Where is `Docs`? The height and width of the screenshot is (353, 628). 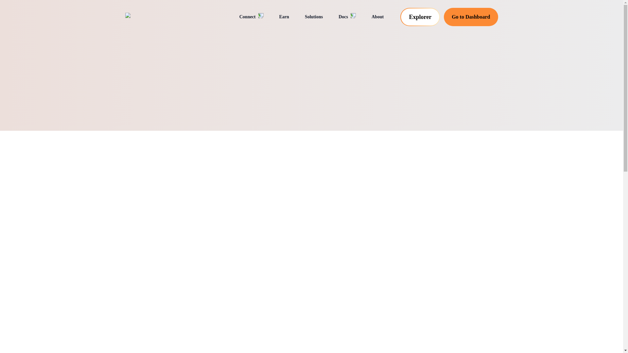
Docs is located at coordinates (347, 17).